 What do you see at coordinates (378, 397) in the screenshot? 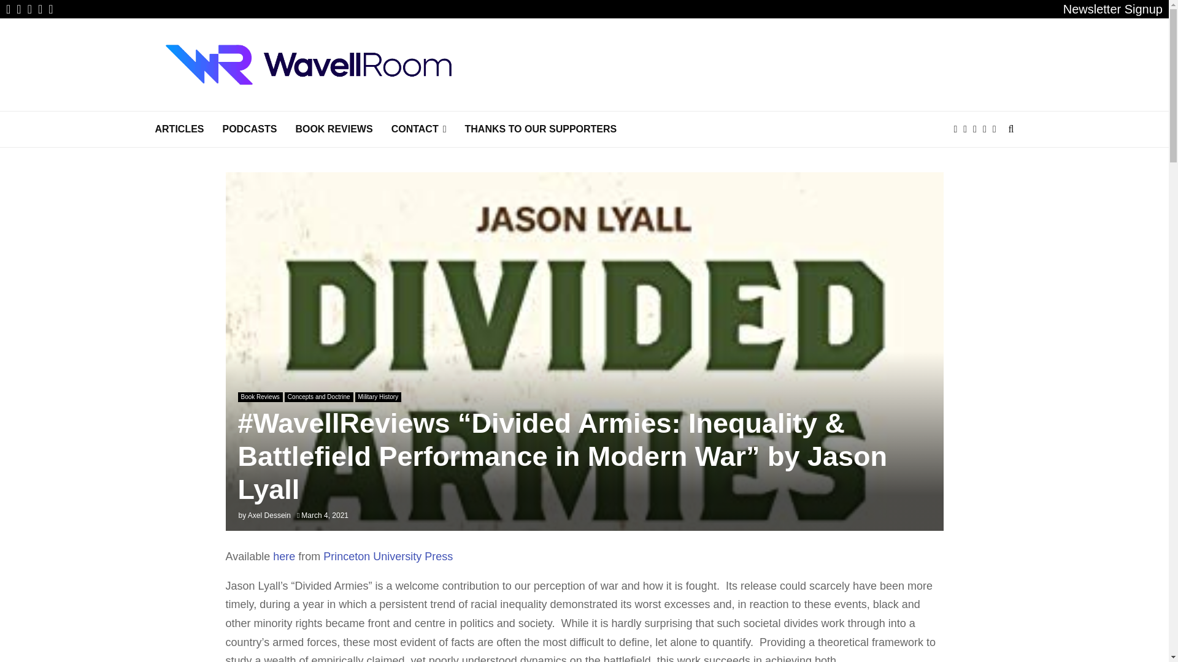
I see `Military History` at bounding box center [378, 397].